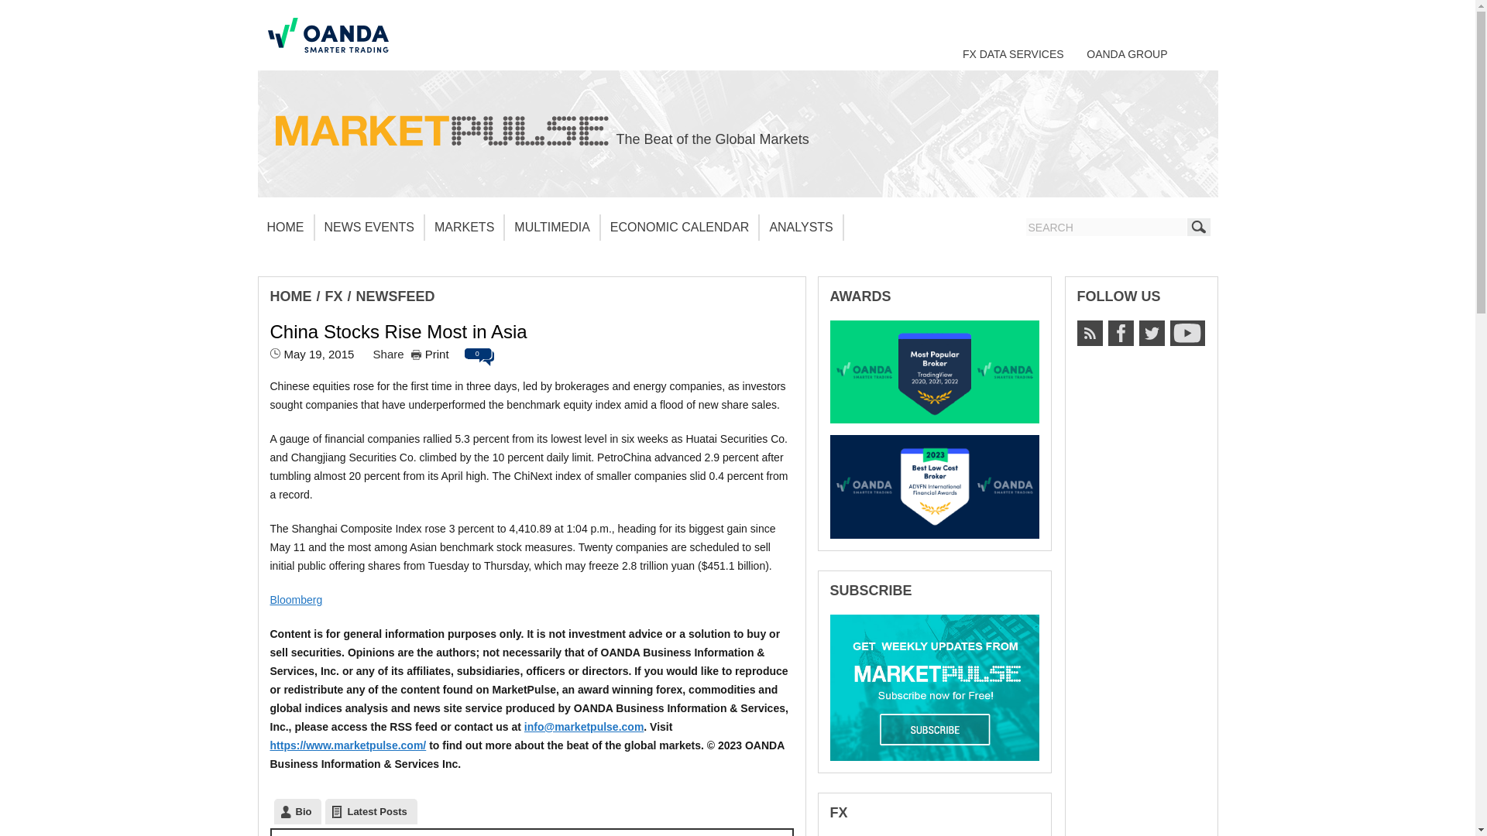  I want to click on MULTIMEDIA, so click(551, 228).